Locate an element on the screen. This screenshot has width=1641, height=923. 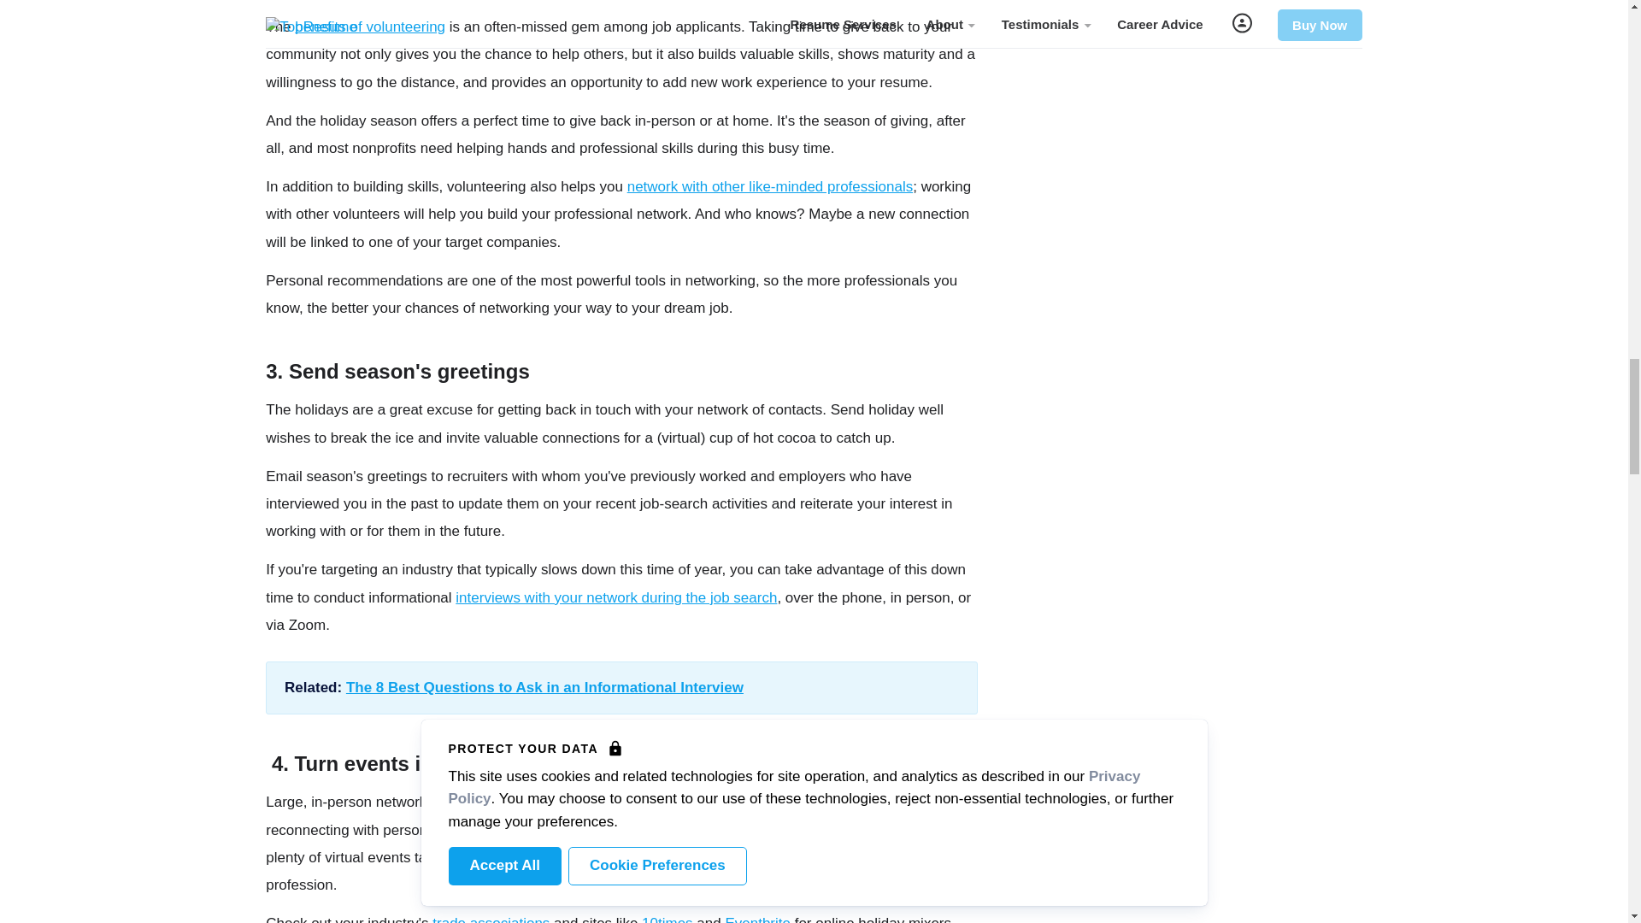
10times is located at coordinates (667, 920).